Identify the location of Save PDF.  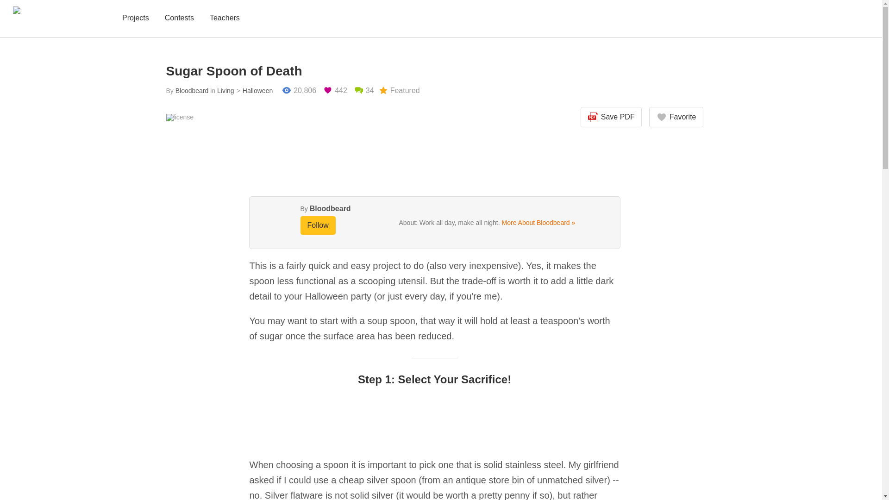
(611, 117).